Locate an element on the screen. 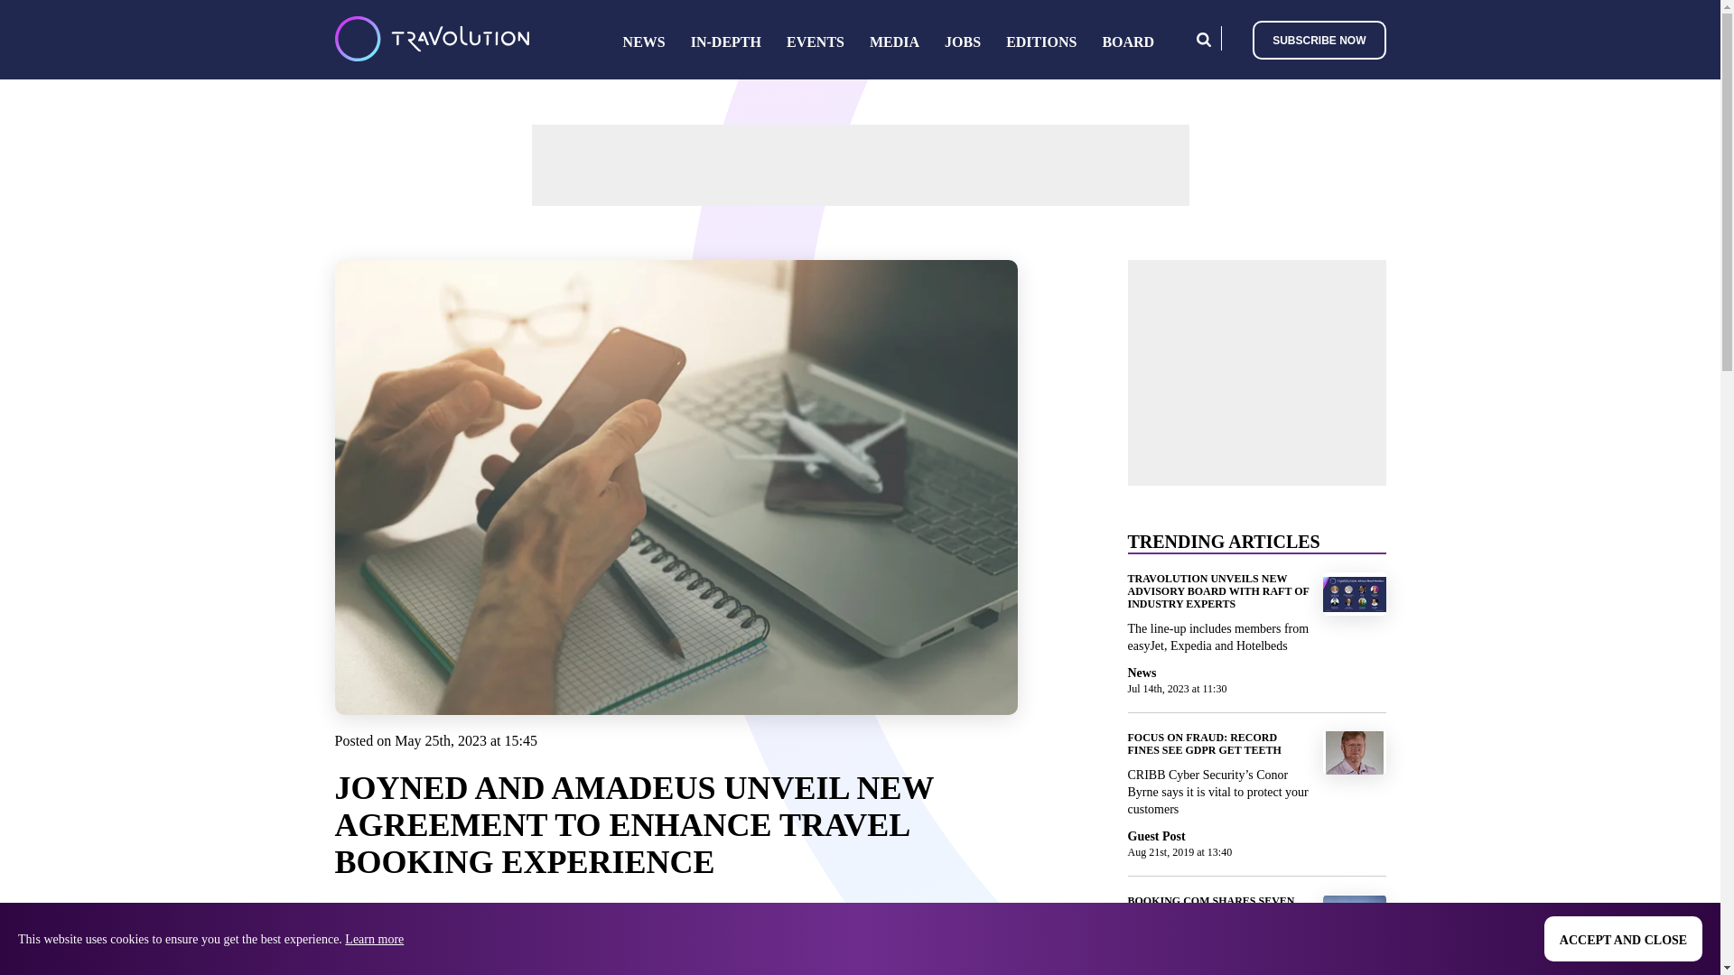  EVENTS is located at coordinates (816, 42).